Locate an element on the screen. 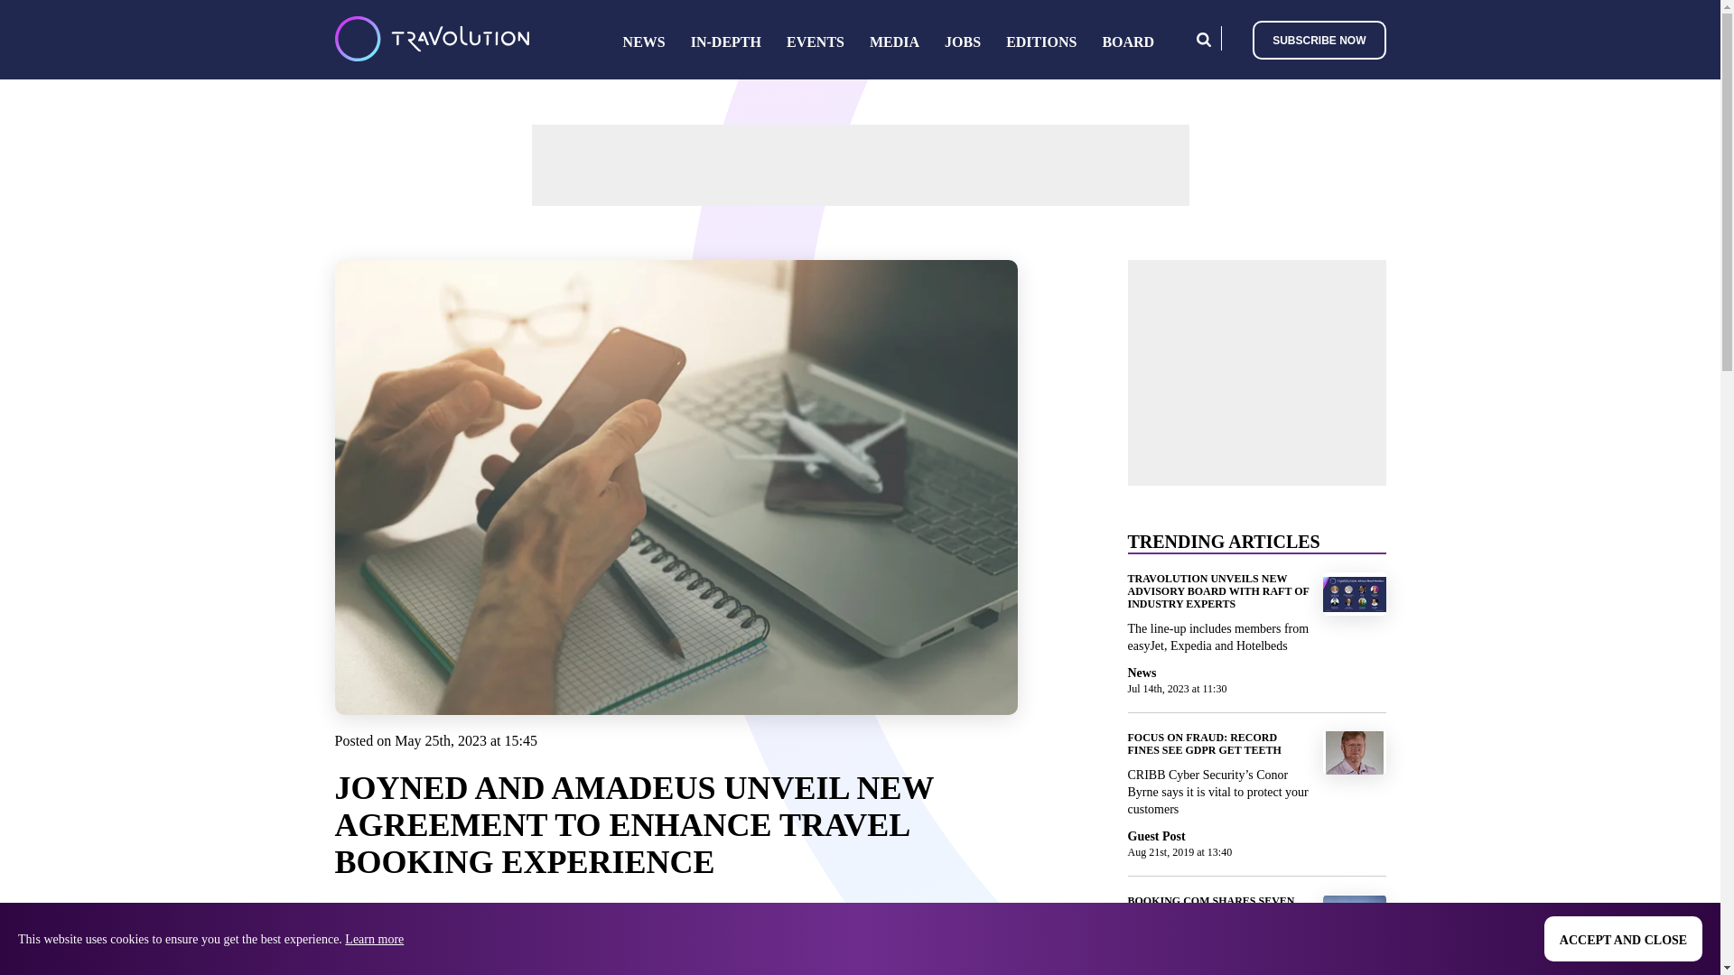  EVENTS is located at coordinates (816, 42).